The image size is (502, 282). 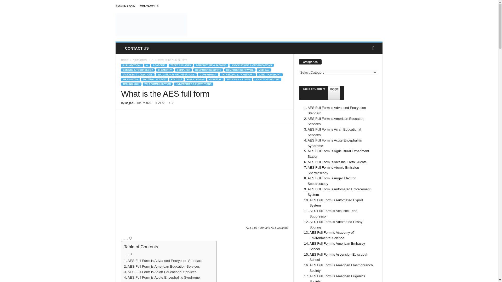 What do you see at coordinates (147, 65) in the screenshot?
I see `A` at bounding box center [147, 65].